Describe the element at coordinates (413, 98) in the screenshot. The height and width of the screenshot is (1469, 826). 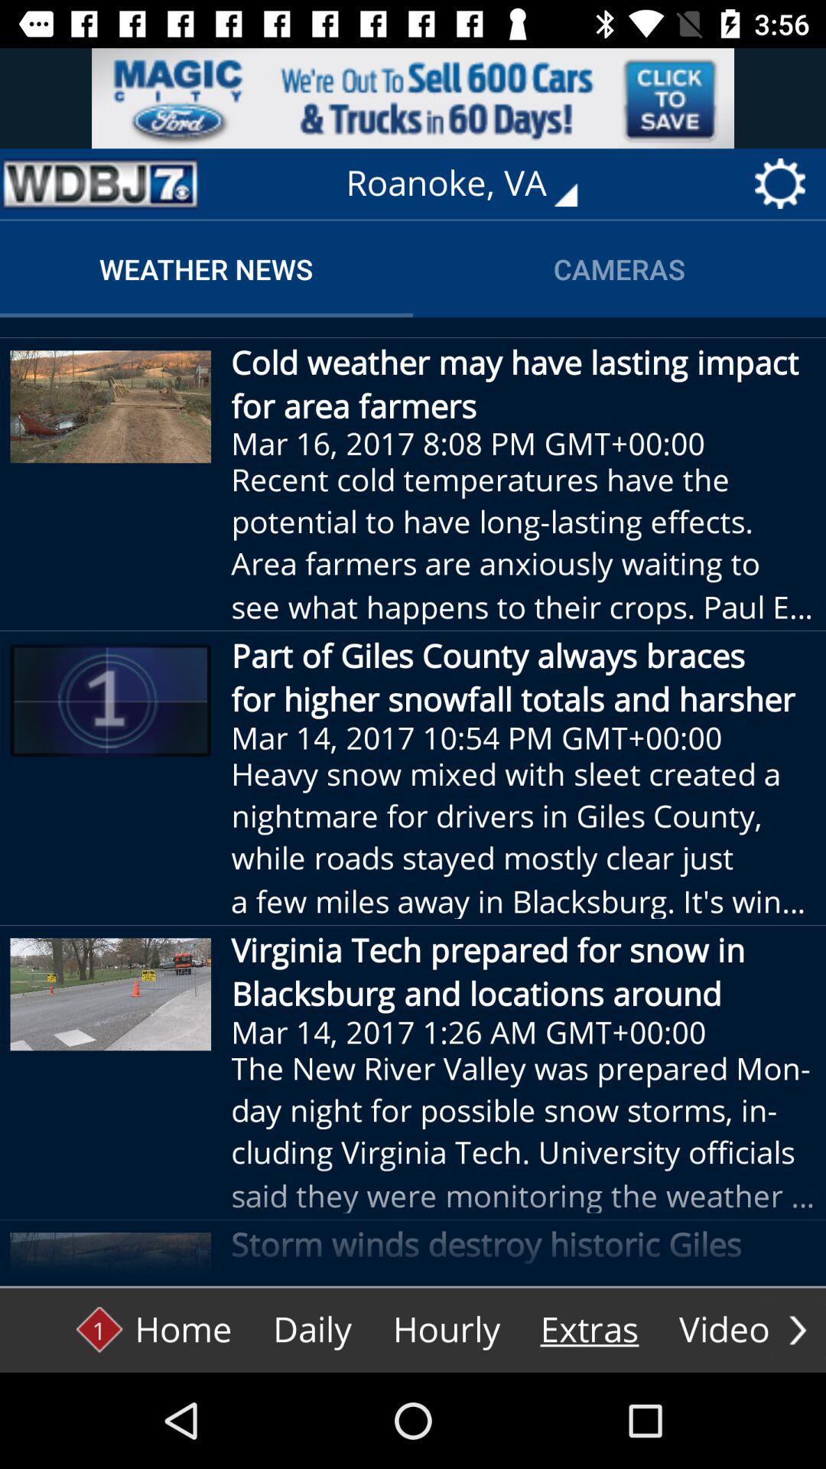
I see `select the advertisement` at that location.